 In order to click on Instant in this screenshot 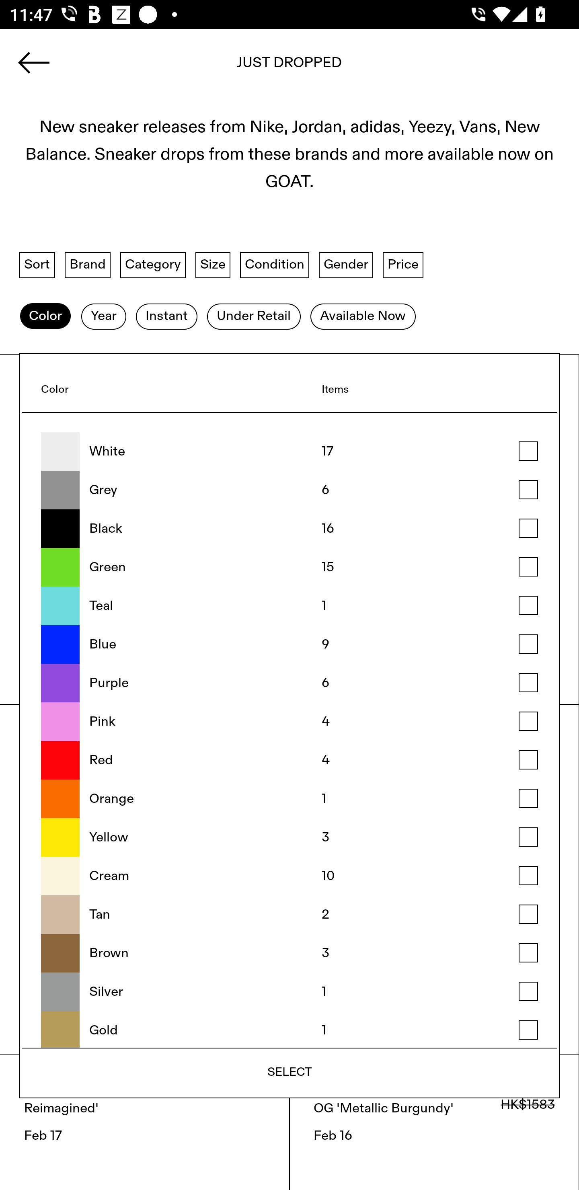, I will do `click(166, 316)`.